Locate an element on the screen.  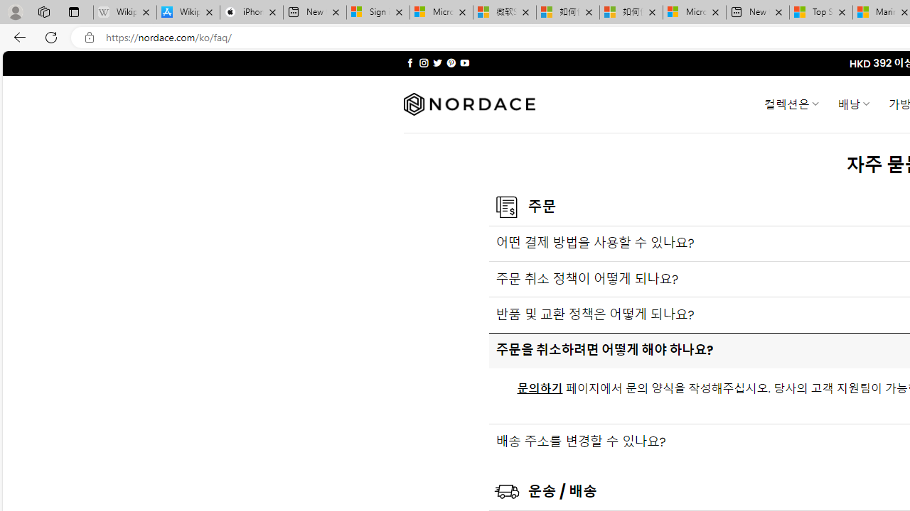
Follow on Instagram is located at coordinates (424, 62).